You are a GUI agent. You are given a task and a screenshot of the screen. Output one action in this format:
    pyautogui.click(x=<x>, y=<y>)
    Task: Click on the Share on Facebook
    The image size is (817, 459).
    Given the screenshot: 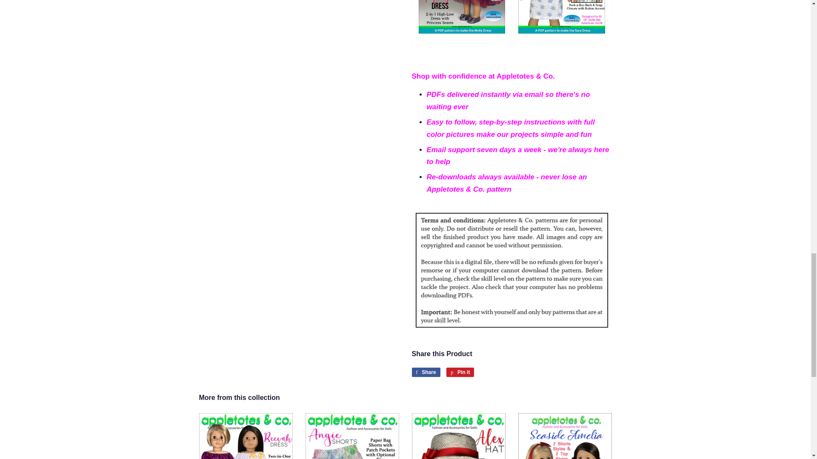 What is the action you would take?
    pyautogui.click(x=426, y=372)
    